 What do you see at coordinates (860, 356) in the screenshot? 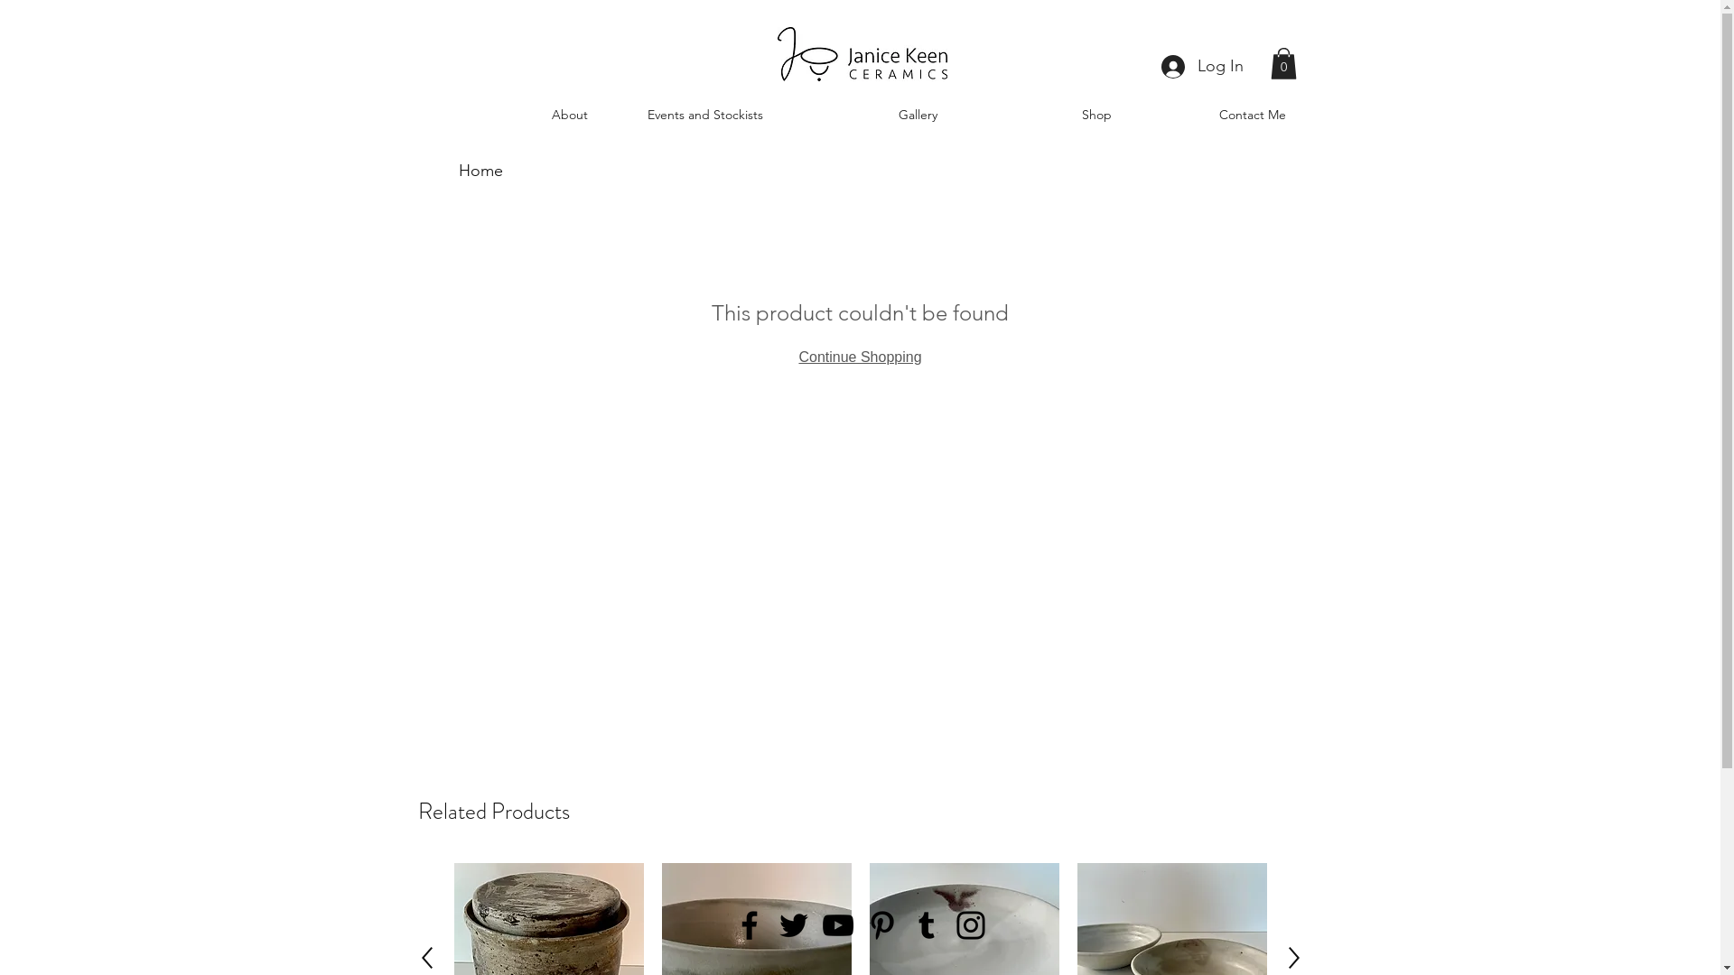
I see `Continue Shopping` at bounding box center [860, 356].